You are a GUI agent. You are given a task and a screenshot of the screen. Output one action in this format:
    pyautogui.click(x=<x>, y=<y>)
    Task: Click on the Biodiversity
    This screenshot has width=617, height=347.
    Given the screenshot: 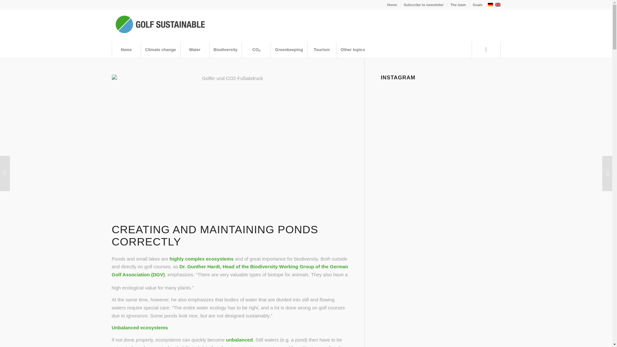 What is the action you would take?
    pyautogui.click(x=225, y=49)
    